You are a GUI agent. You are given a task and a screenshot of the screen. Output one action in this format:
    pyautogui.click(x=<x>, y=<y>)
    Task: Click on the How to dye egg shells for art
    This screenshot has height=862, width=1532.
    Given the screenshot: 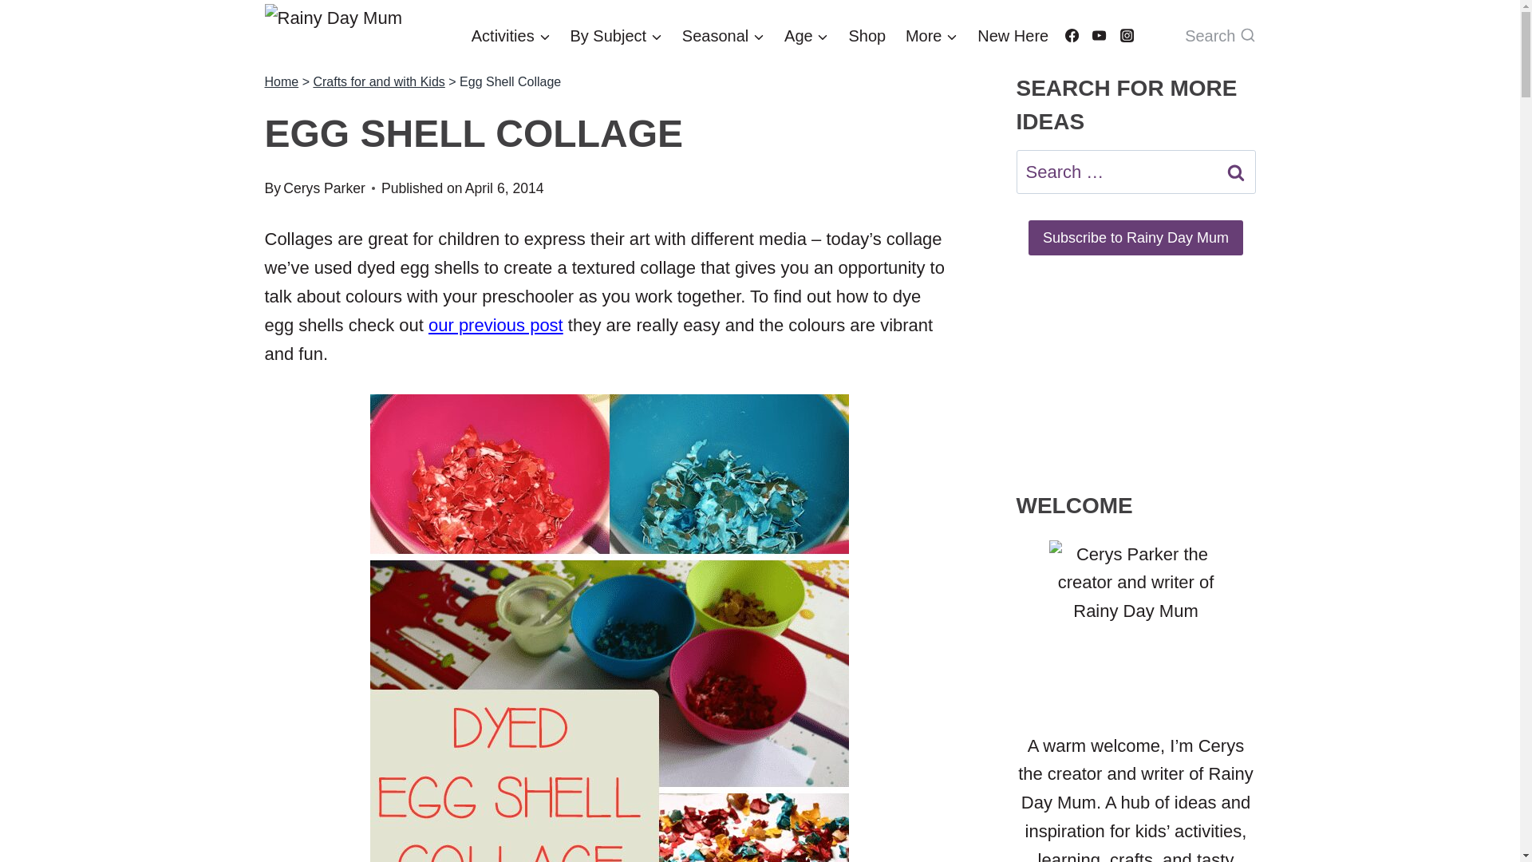 What is the action you would take?
    pyautogui.click(x=496, y=326)
    